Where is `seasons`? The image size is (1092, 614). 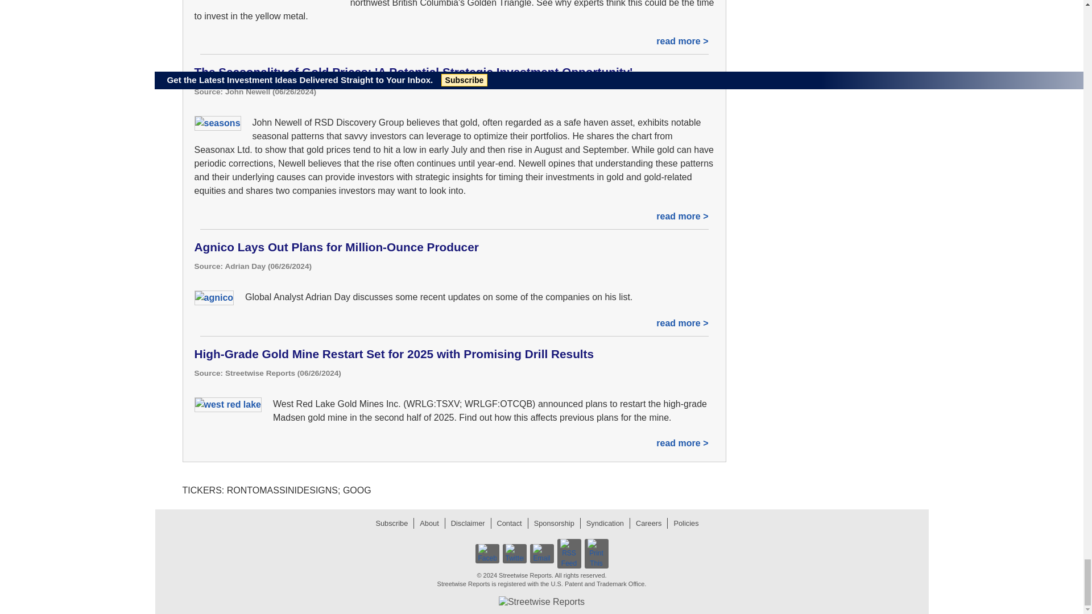 seasons is located at coordinates (217, 123).